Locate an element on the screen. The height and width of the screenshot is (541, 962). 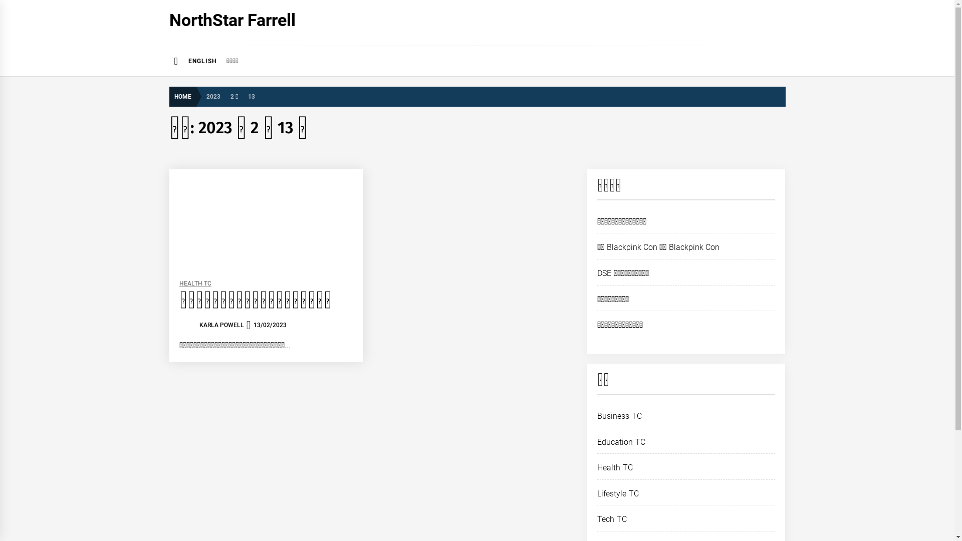
Home is located at coordinates (176, 61).